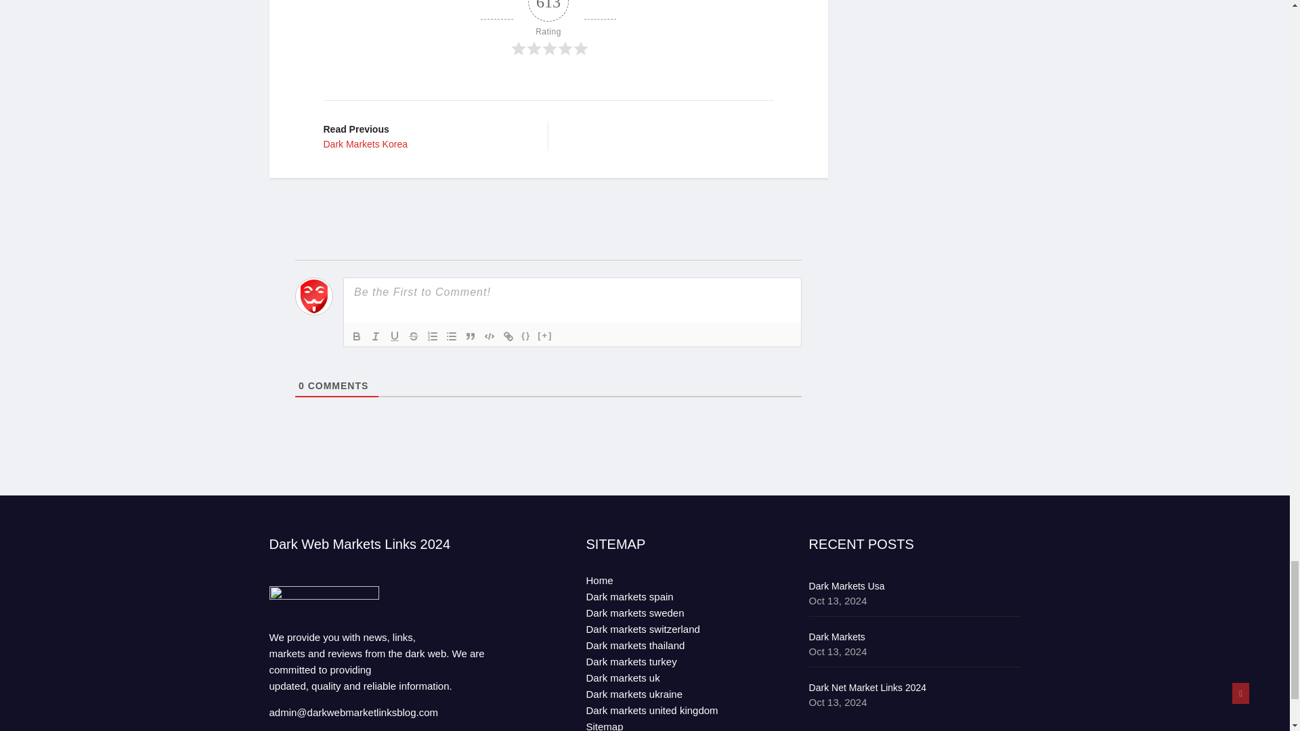  What do you see at coordinates (356, 335) in the screenshot?
I see `Ordered List` at bounding box center [356, 335].